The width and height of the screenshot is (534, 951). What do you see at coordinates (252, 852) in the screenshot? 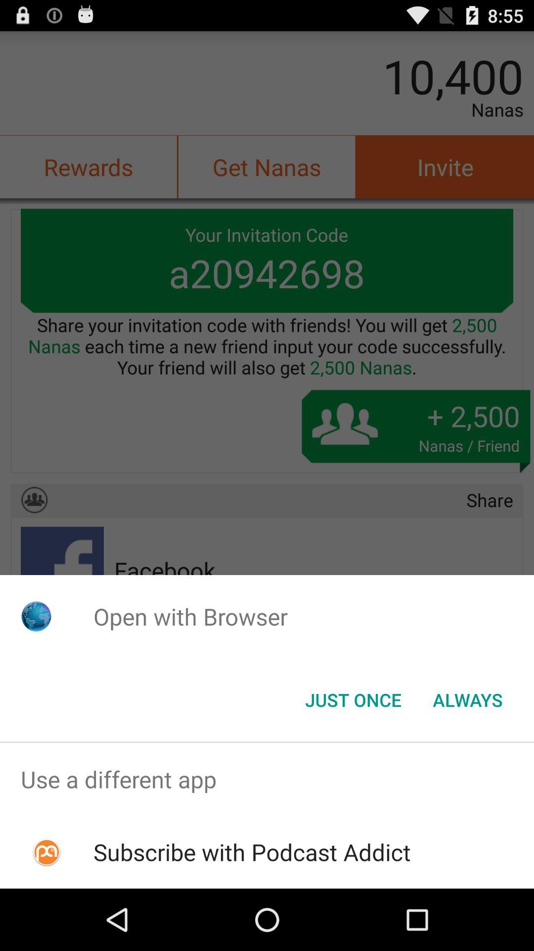
I see `launch the icon below use a different app` at bounding box center [252, 852].